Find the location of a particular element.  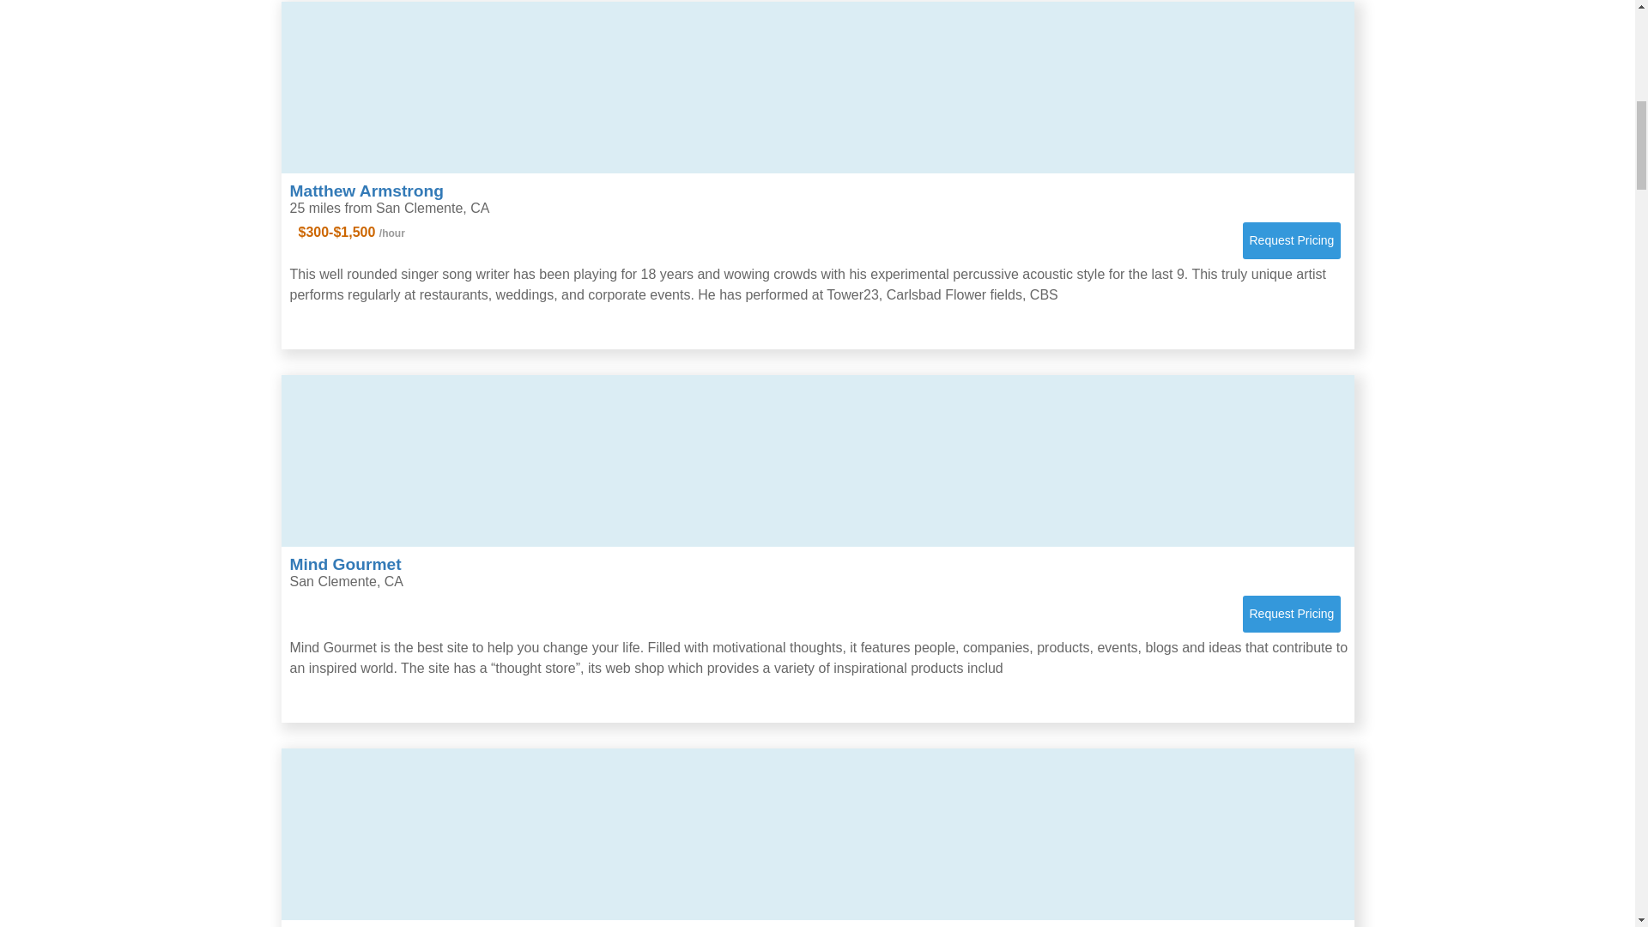

Mind Gourmet is located at coordinates (345, 564).